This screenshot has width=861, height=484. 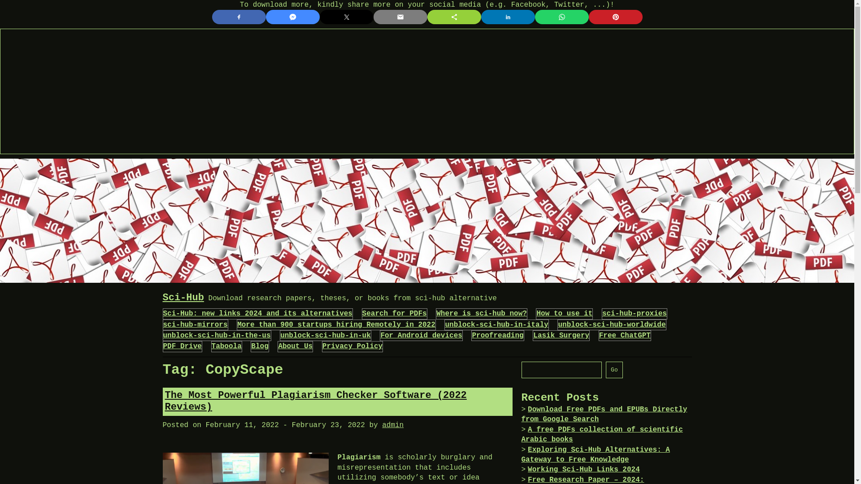 I want to click on sci-hub-proxies, so click(x=634, y=314).